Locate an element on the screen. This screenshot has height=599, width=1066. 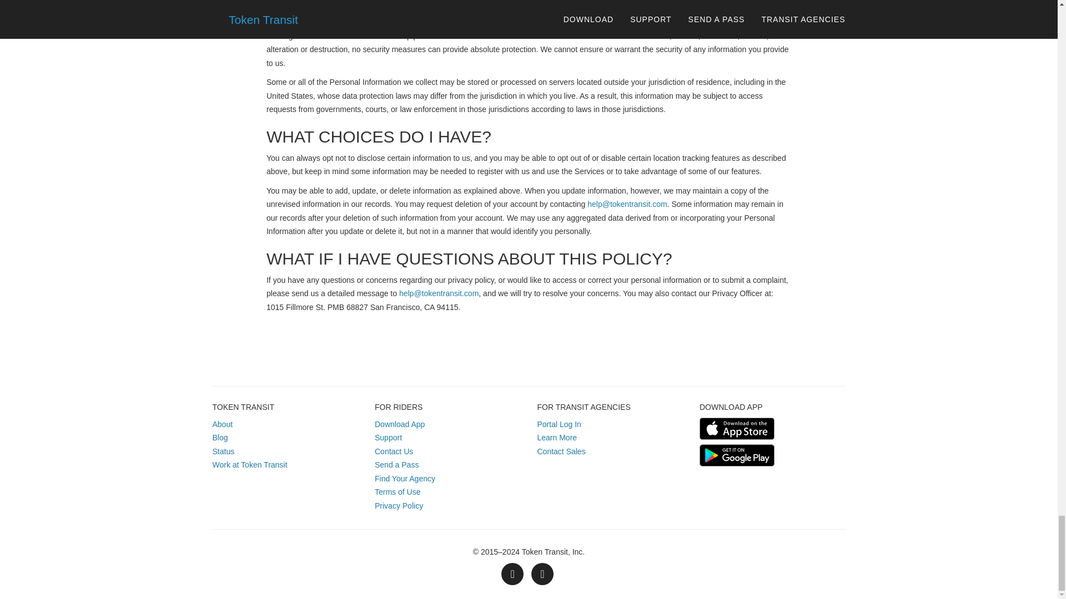
Terms of Use is located at coordinates (398, 492).